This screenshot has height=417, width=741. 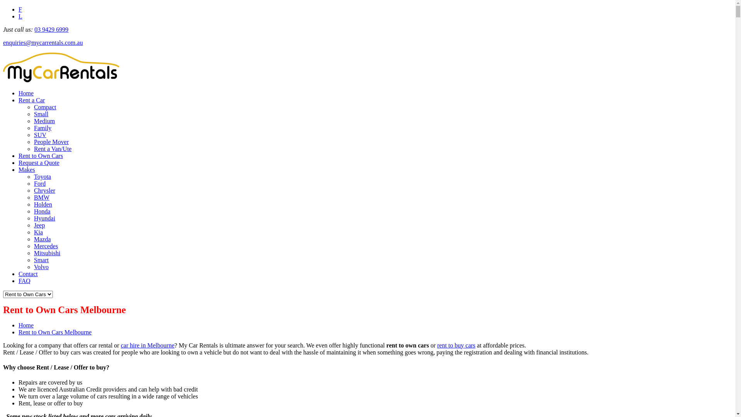 What do you see at coordinates (39, 225) in the screenshot?
I see `Jeep` at bounding box center [39, 225].